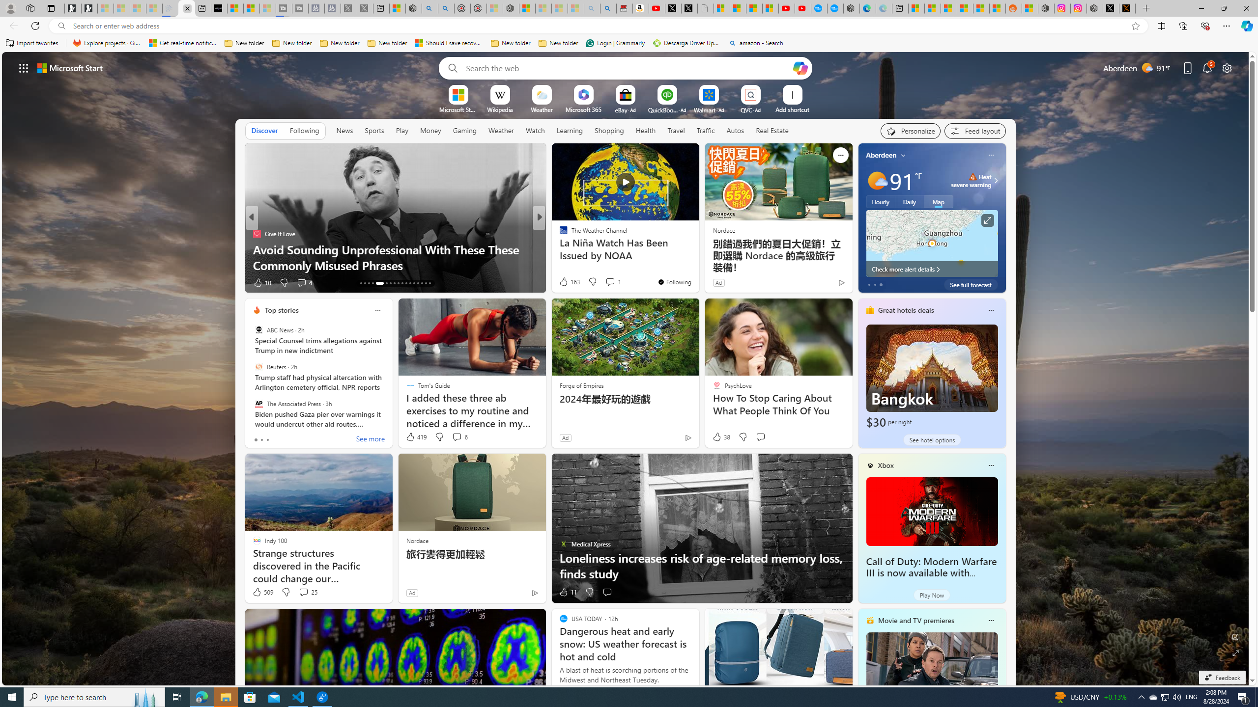 This screenshot has width=1258, height=707. Describe the element at coordinates (70, 68) in the screenshot. I see `Microsoft start` at that location.